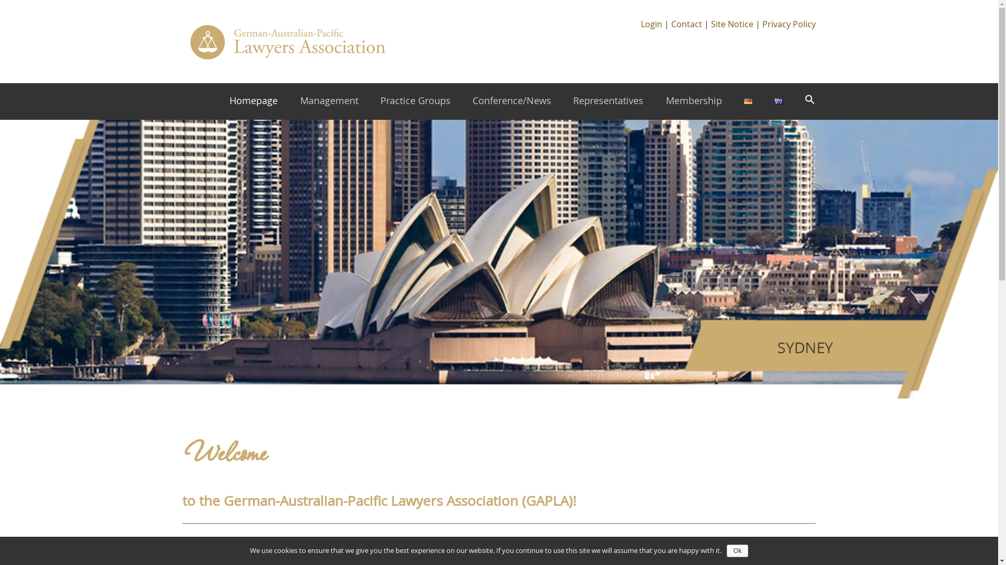 This screenshot has width=1006, height=565. What do you see at coordinates (732, 24) in the screenshot?
I see `Site Notice` at bounding box center [732, 24].